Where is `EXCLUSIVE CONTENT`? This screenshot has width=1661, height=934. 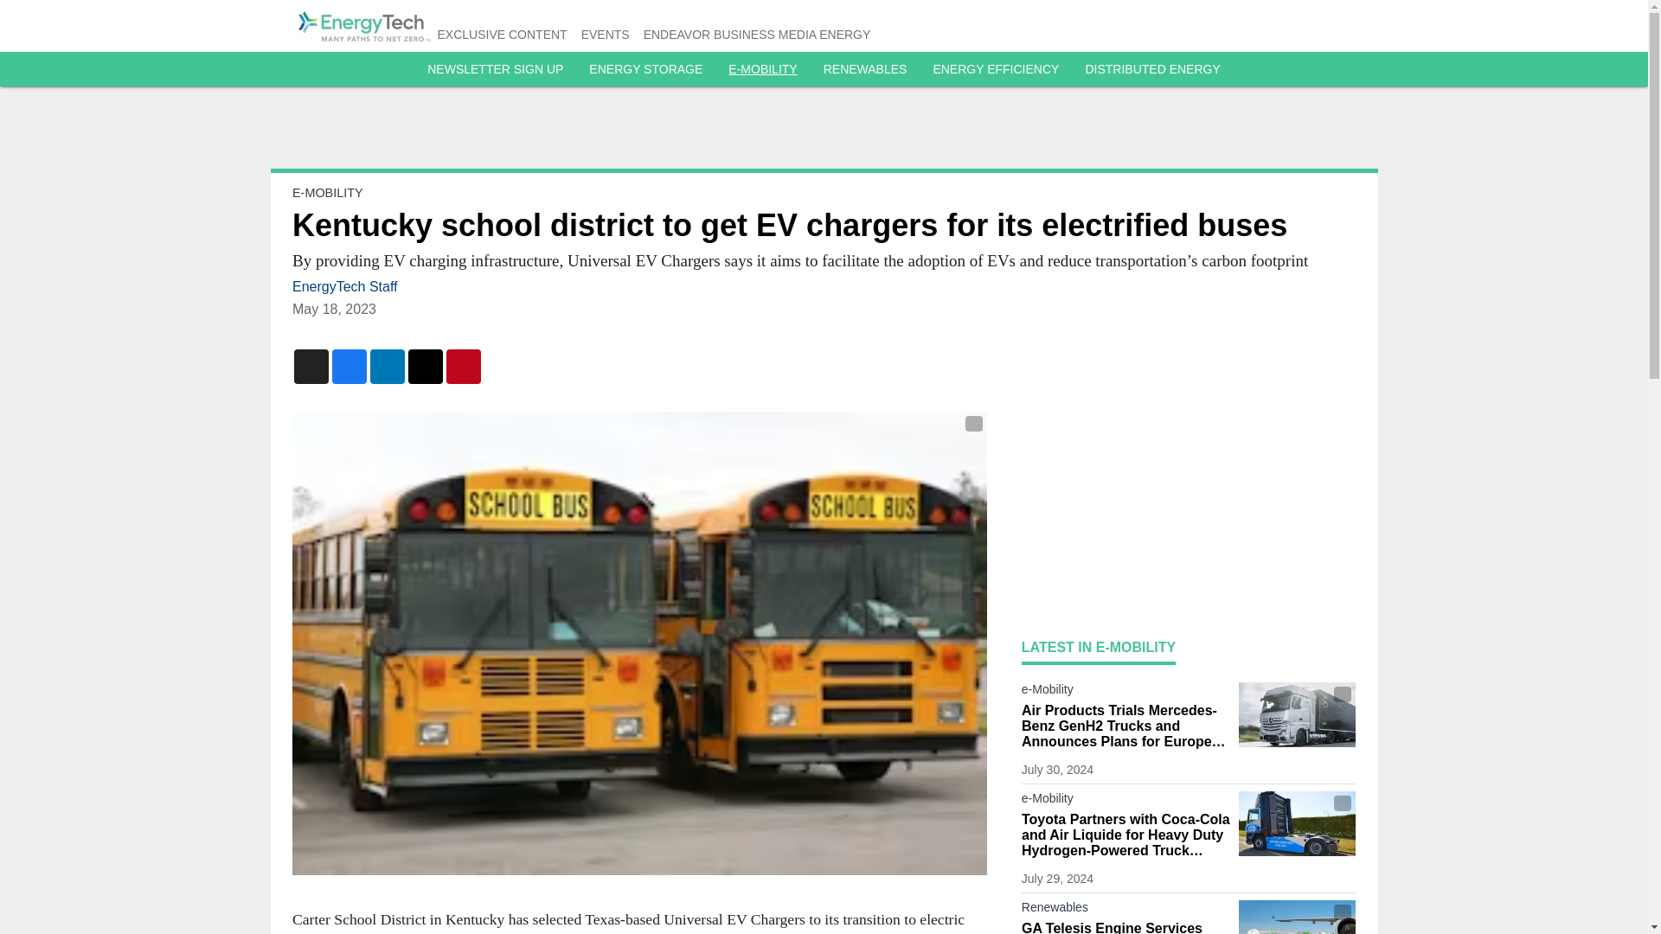 EXCLUSIVE CONTENT is located at coordinates (503, 35).